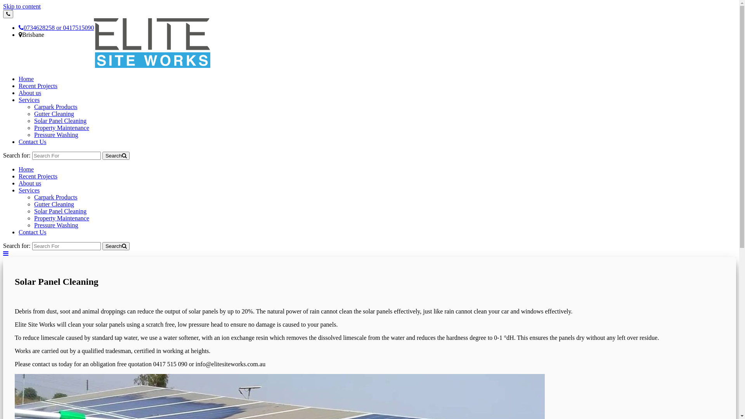 The width and height of the screenshot is (745, 419). What do you see at coordinates (29, 100) in the screenshot?
I see `Services` at bounding box center [29, 100].